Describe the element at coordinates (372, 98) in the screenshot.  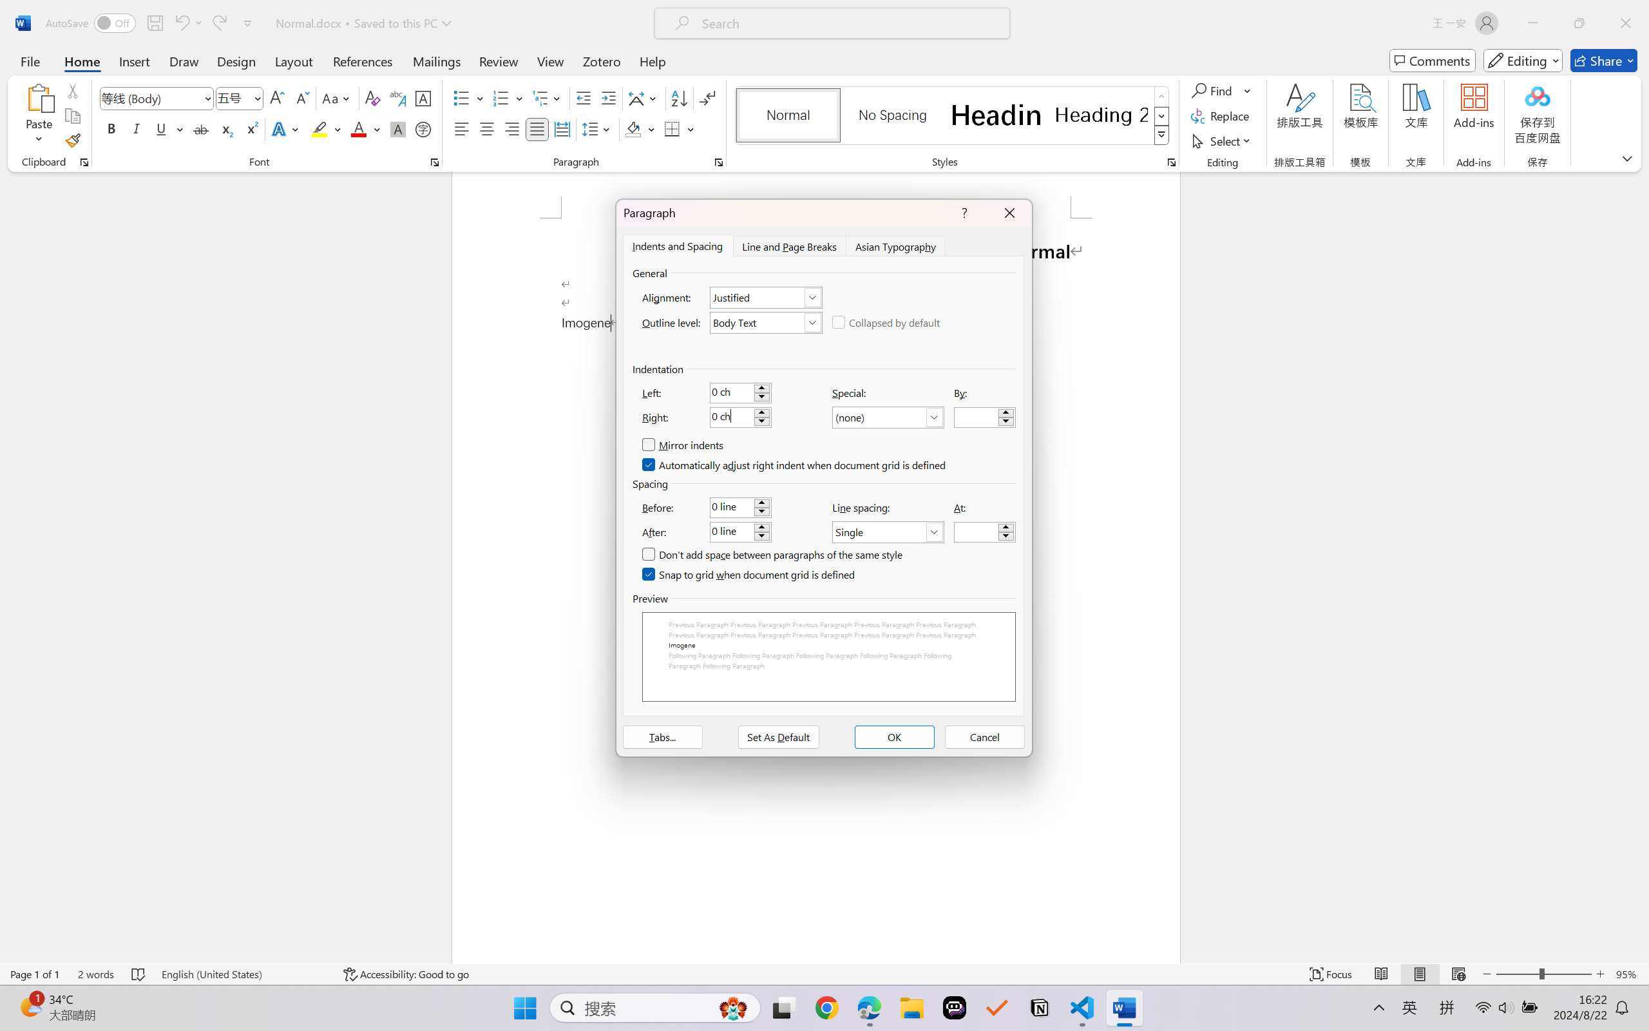
I see `Clear Formatting` at that location.